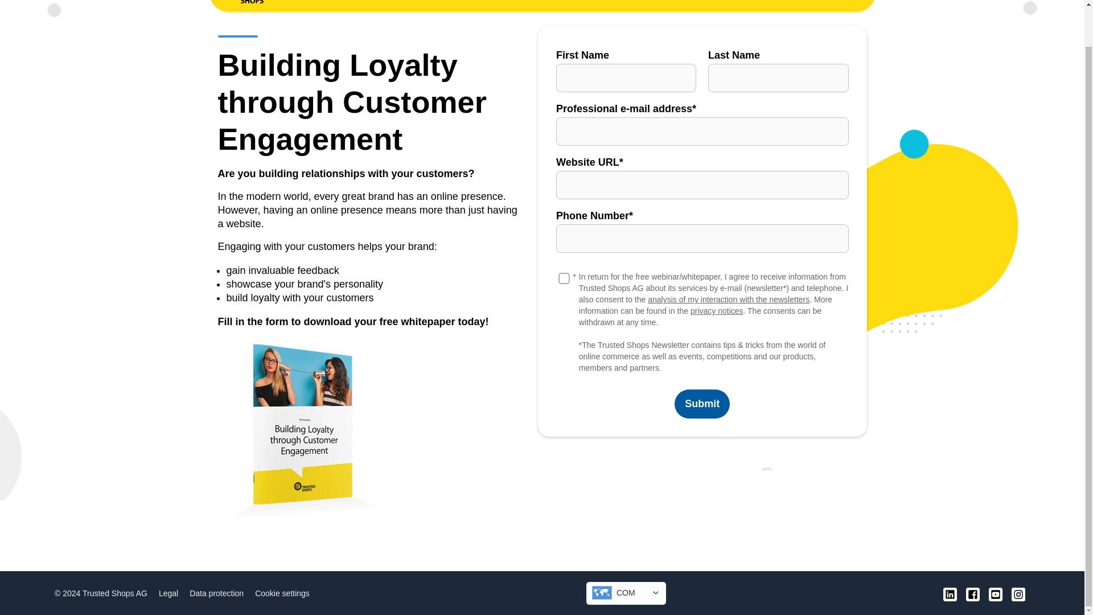  I want to click on Submit, so click(702, 404).